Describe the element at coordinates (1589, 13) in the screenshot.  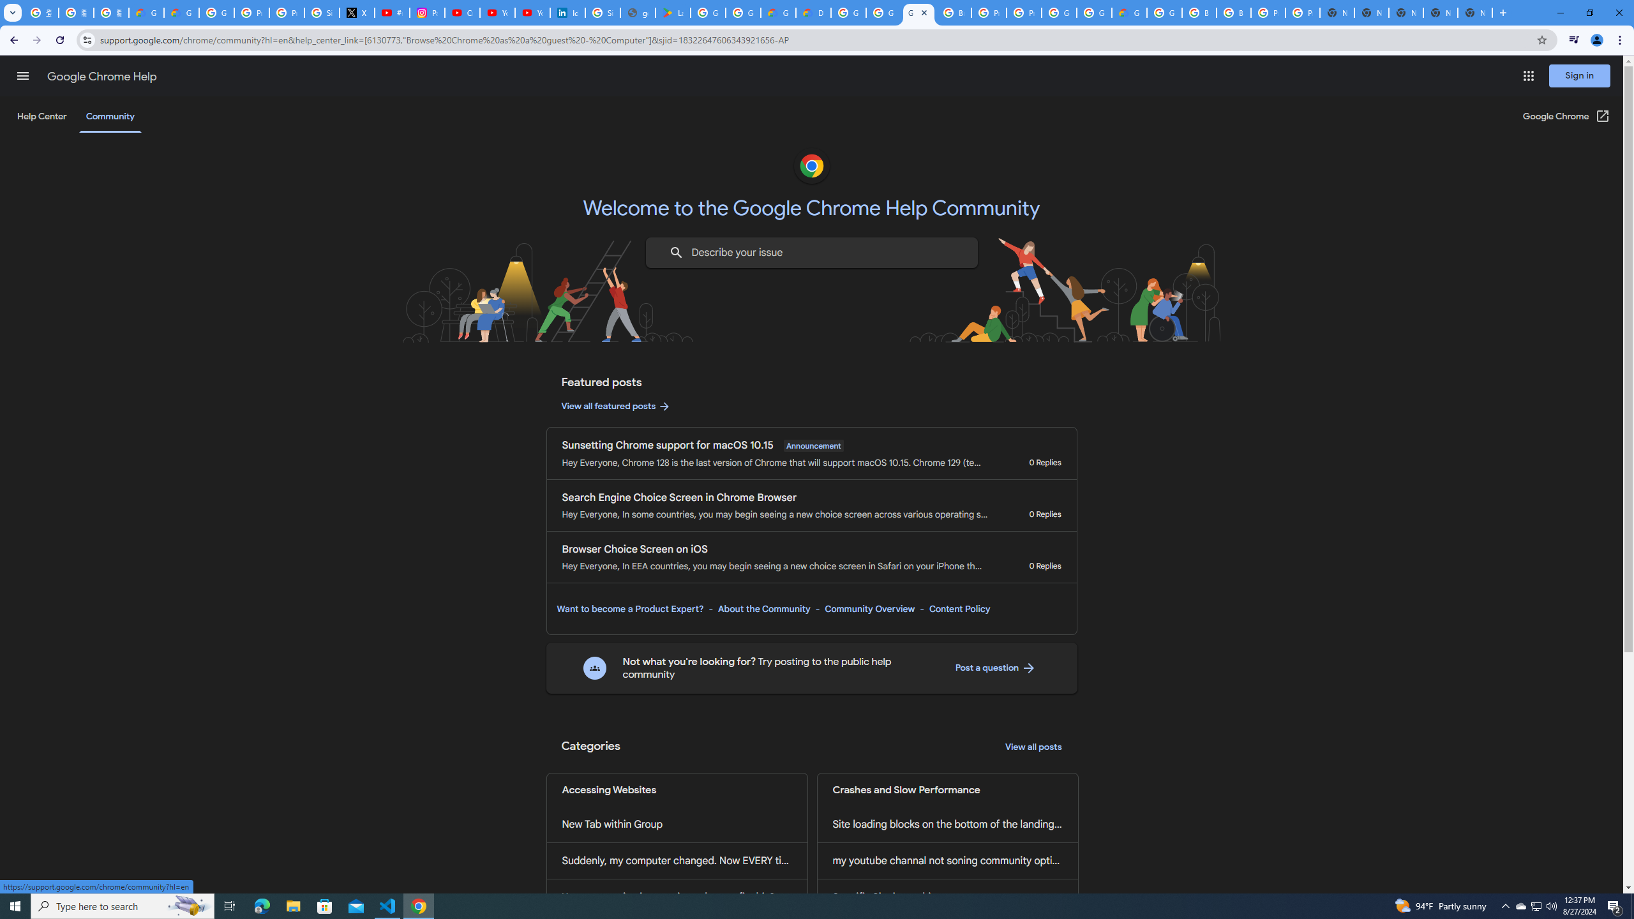
I see `Restore` at that location.